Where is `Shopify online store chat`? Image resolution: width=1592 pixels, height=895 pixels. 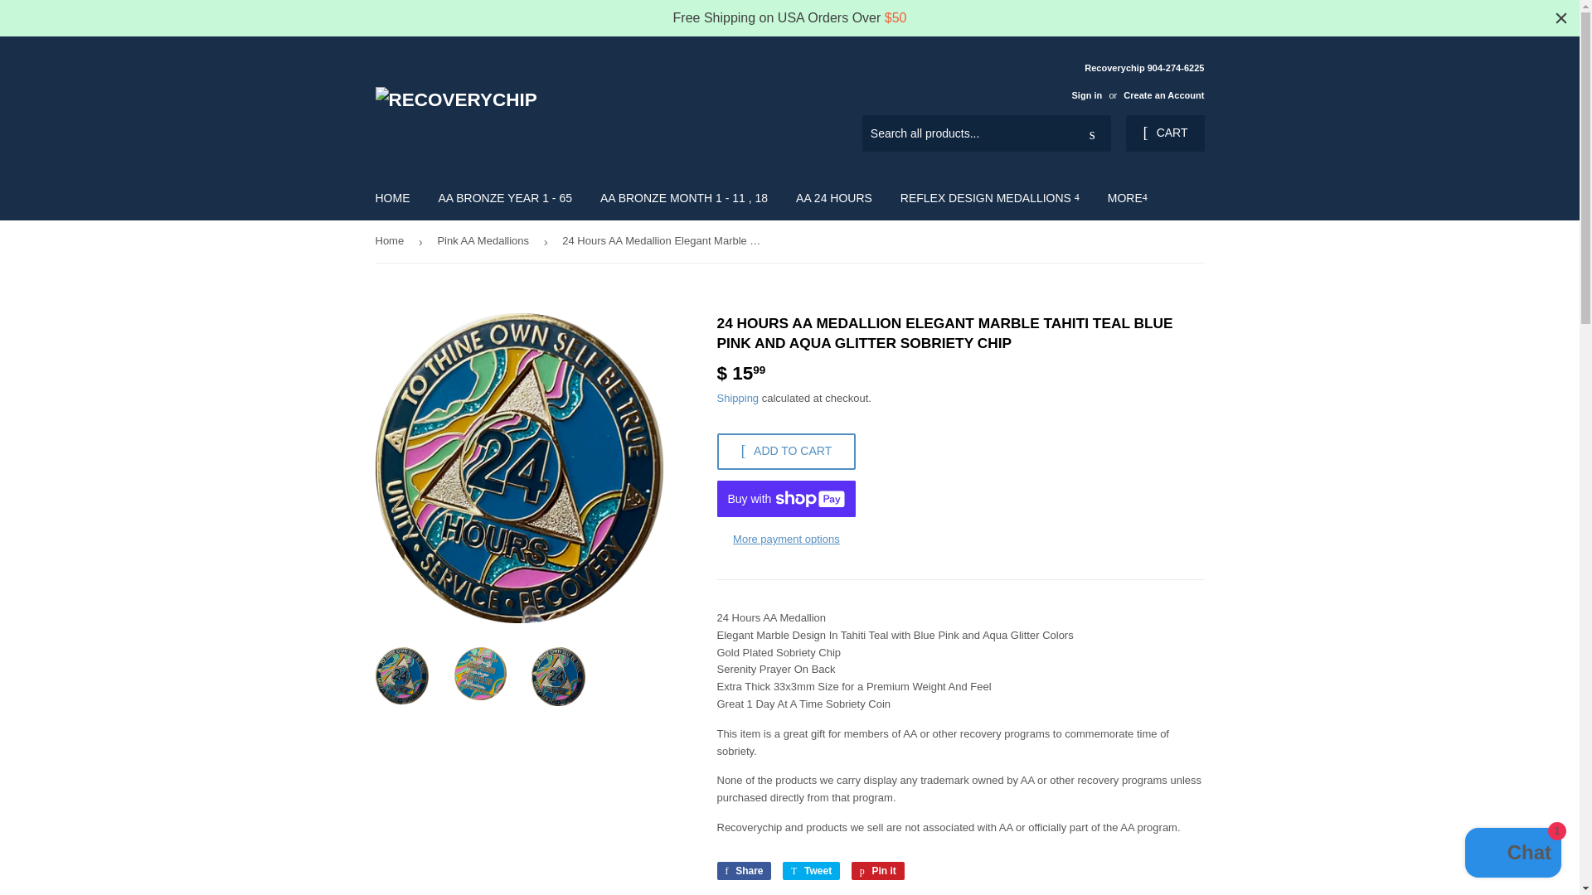 Shopify online store chat is located at coordinates (1512, 854).